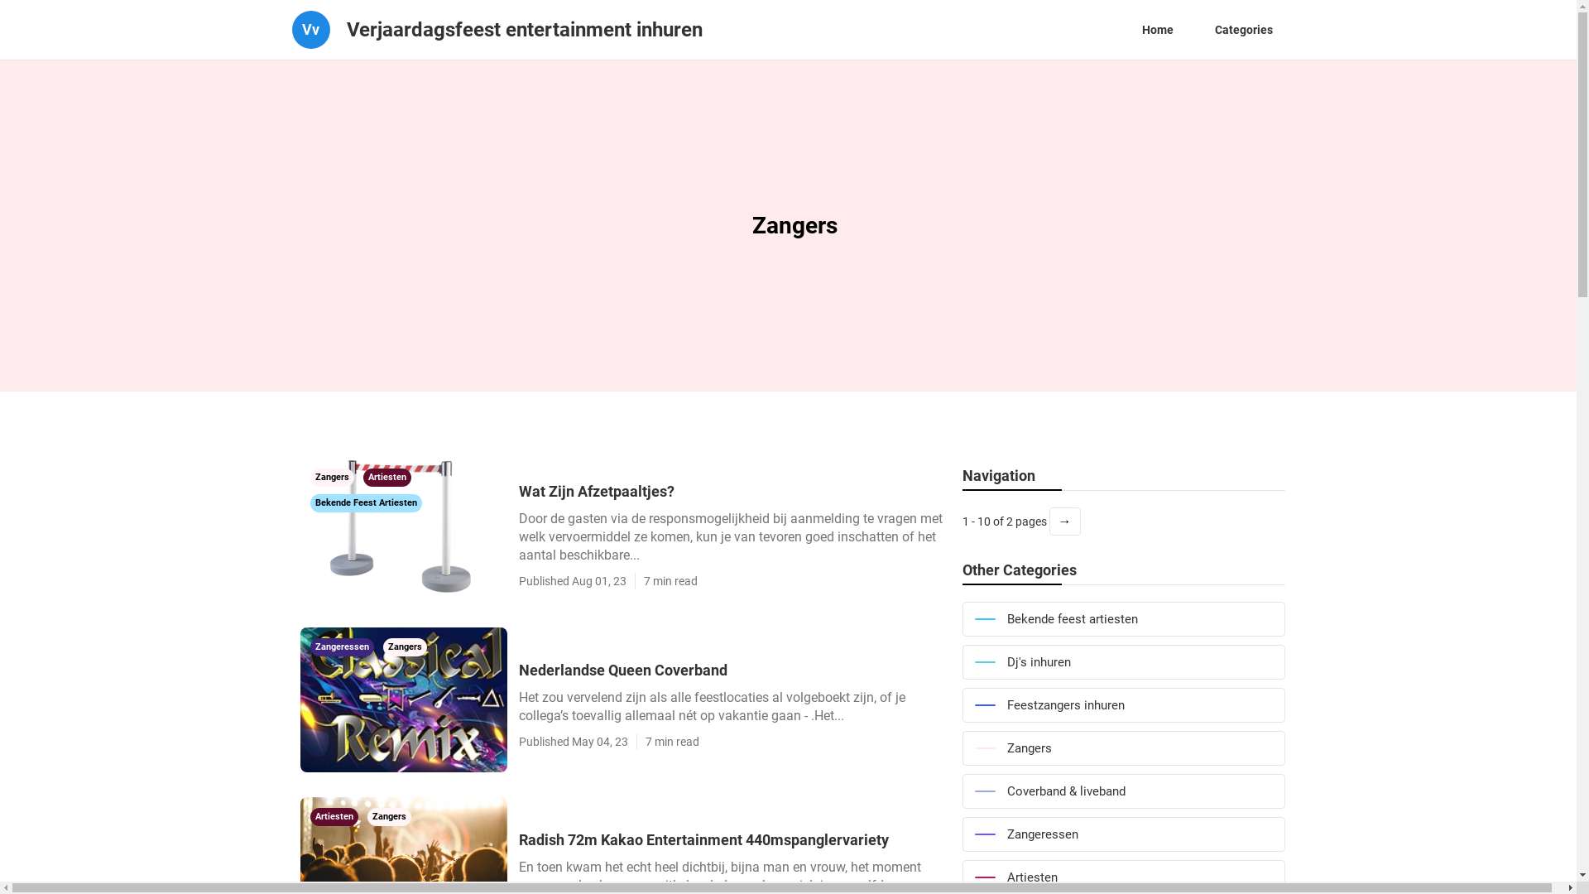 The width and height of the screenshot is (1589, 894). Describe the element at coordinates (1157, 30) in the screenshot. I see `Home` at that location.